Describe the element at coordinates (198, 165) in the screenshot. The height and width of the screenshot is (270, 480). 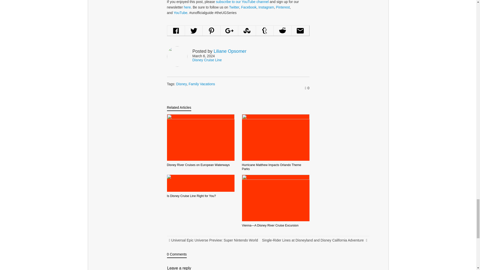
I see `Permanent Link to Disney River Cruises on European Waterways` at that location.